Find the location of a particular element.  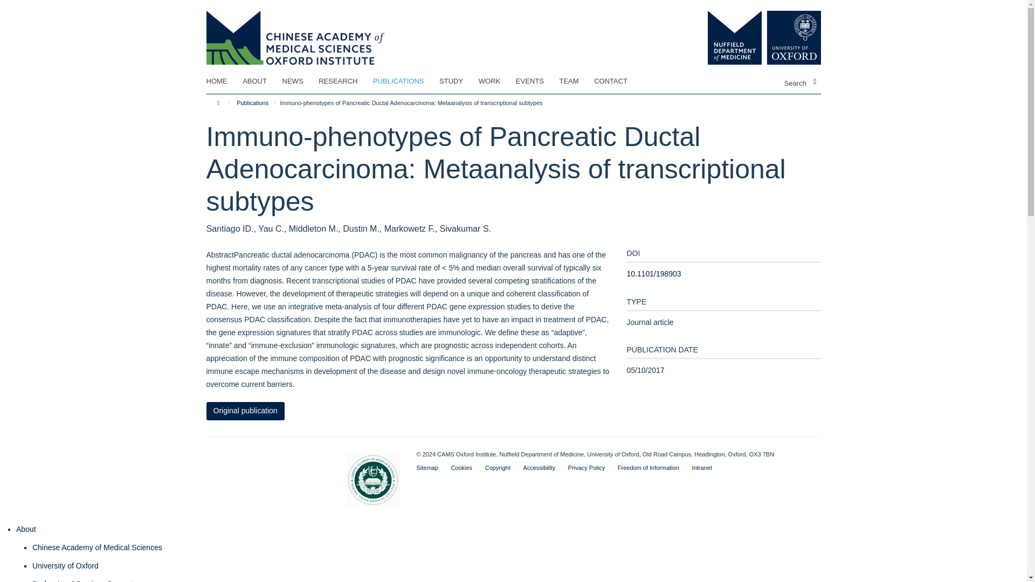

STUDY is located at coordinates (457, 81).